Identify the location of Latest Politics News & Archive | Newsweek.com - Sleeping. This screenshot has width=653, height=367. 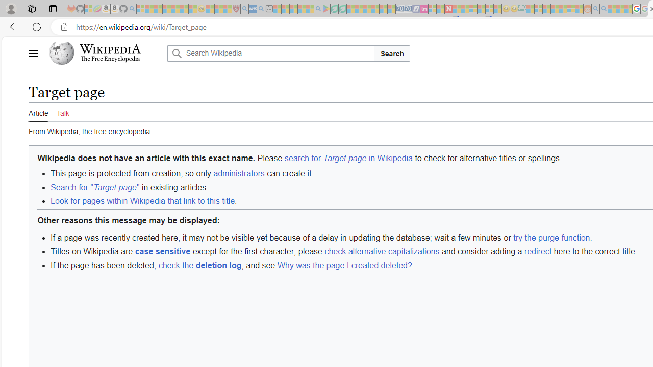
(448, 9).